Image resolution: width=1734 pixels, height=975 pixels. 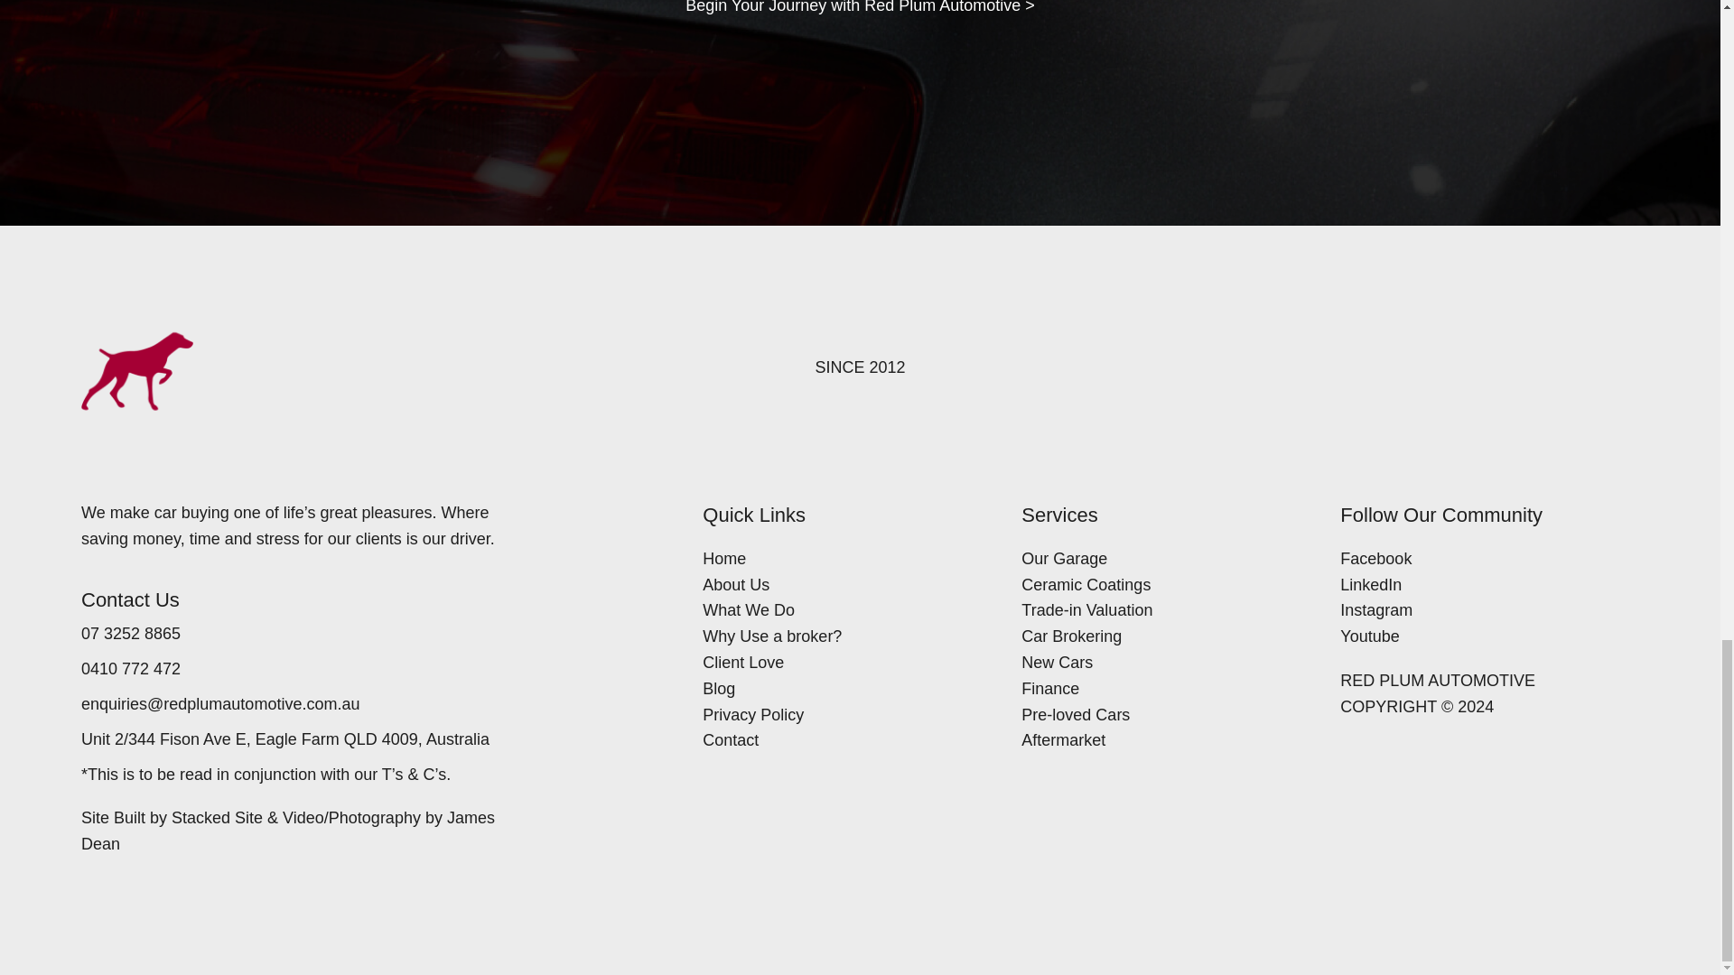 I want to click on James Dean, so click(x=287, y=831).